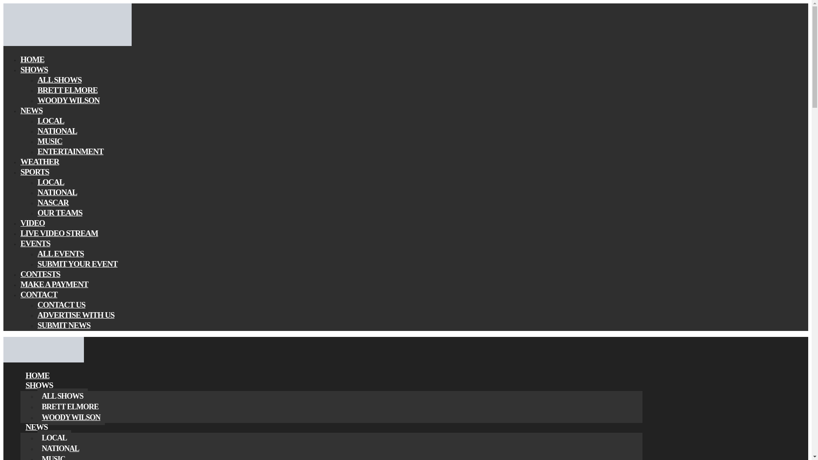 This screenshot has width=818, height=460. Describe the element at coordinates (57, 192) in the screenshot. I see `NATIONAL` at that location.